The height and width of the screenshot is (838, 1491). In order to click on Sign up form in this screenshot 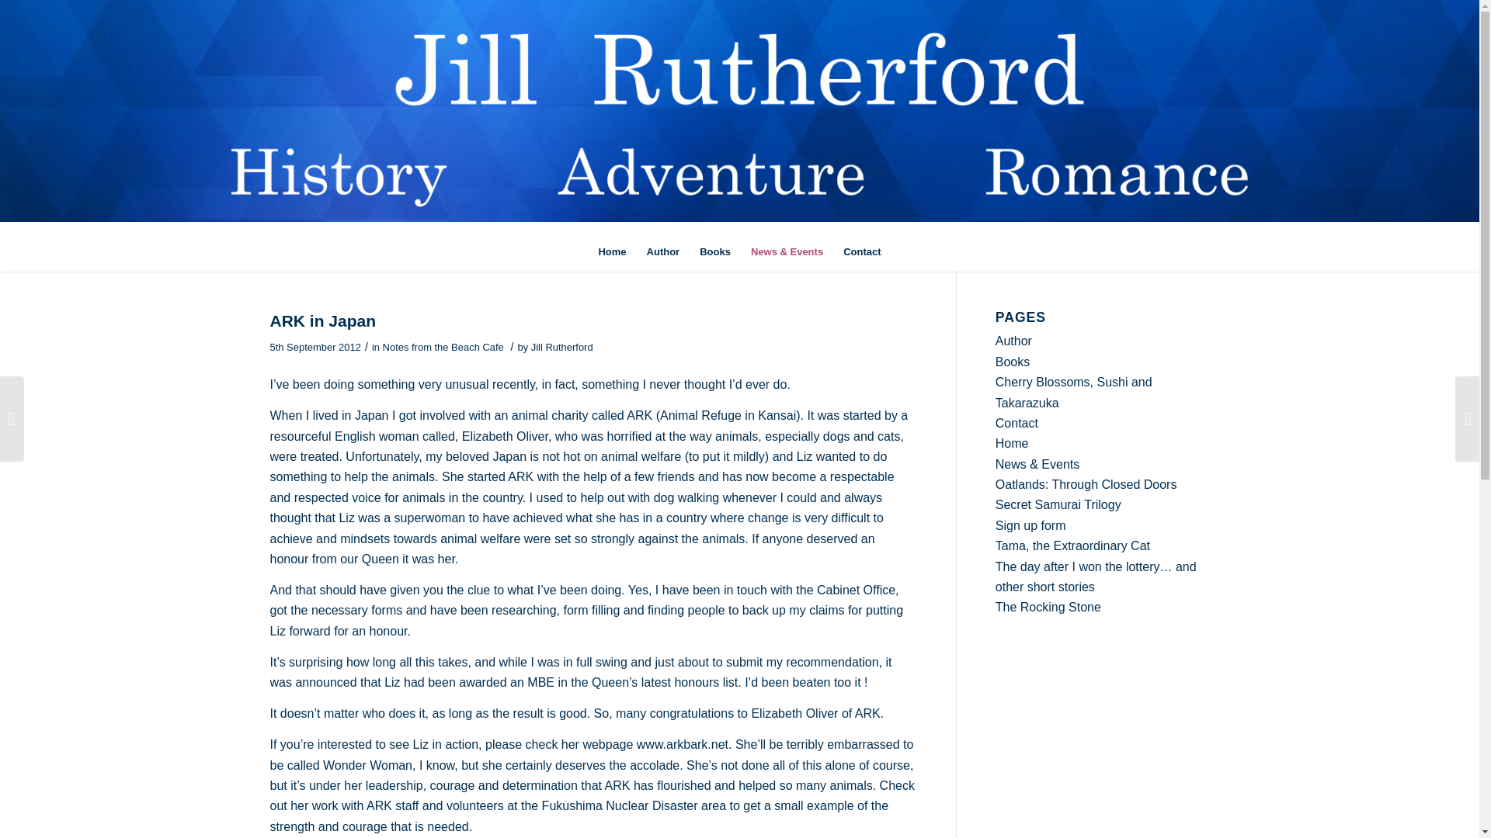, I will do `click(1030, 525)`.